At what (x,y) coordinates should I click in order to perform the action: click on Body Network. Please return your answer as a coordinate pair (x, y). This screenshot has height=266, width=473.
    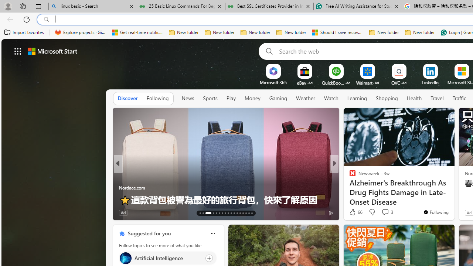
    Looking at the image, I should click on (349, 176).